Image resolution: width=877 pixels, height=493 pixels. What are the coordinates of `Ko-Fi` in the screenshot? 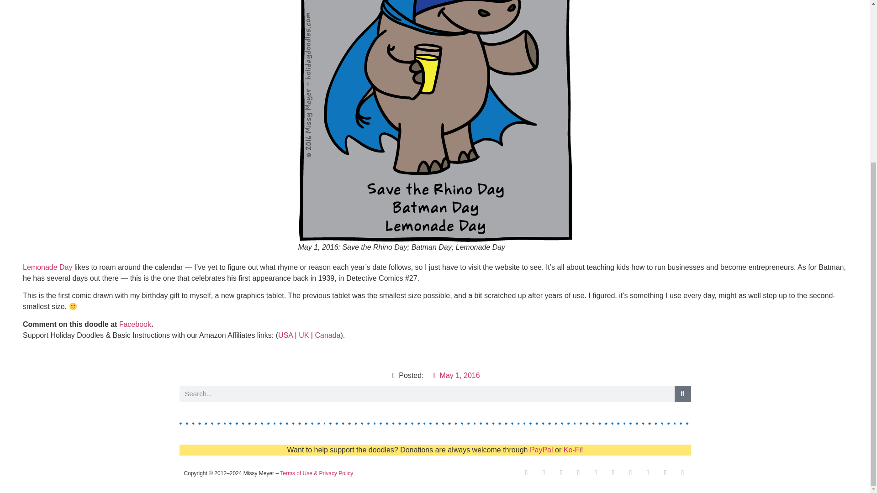 It's located at (572, 450).